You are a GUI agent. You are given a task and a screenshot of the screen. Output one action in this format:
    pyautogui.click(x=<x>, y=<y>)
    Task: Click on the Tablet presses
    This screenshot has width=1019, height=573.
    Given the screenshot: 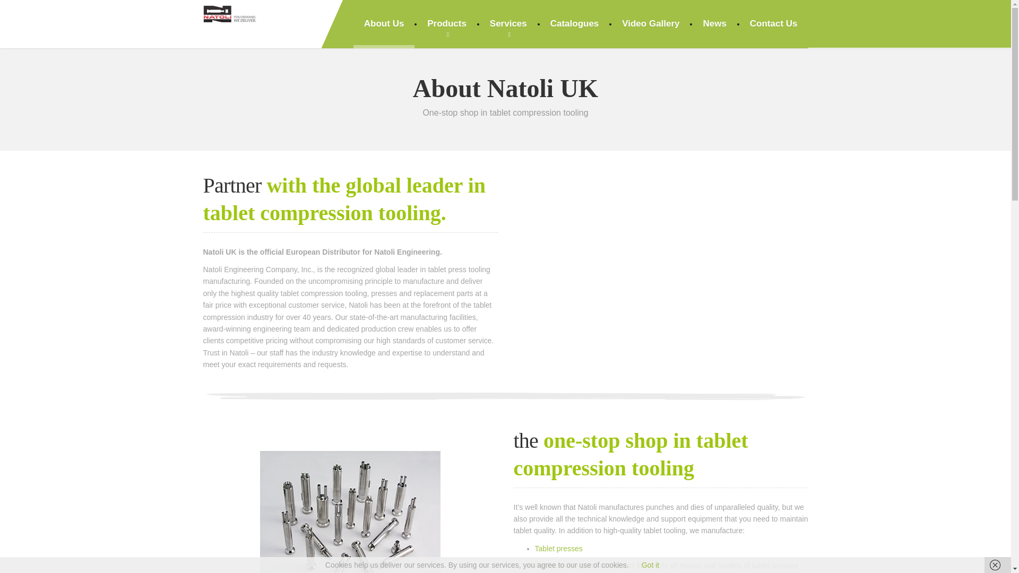 What is the action you would take?
    pyautogui.click(x=559, y=549)
    